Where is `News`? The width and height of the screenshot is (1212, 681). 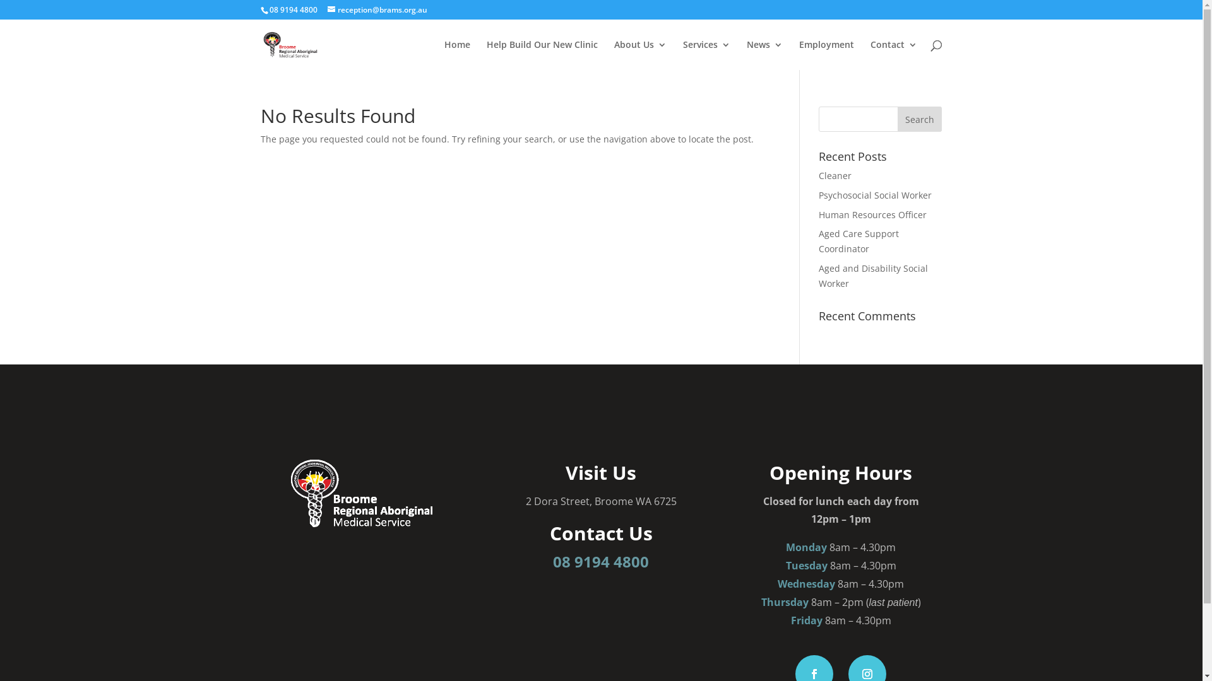 News is located at coordinates (764, 55).